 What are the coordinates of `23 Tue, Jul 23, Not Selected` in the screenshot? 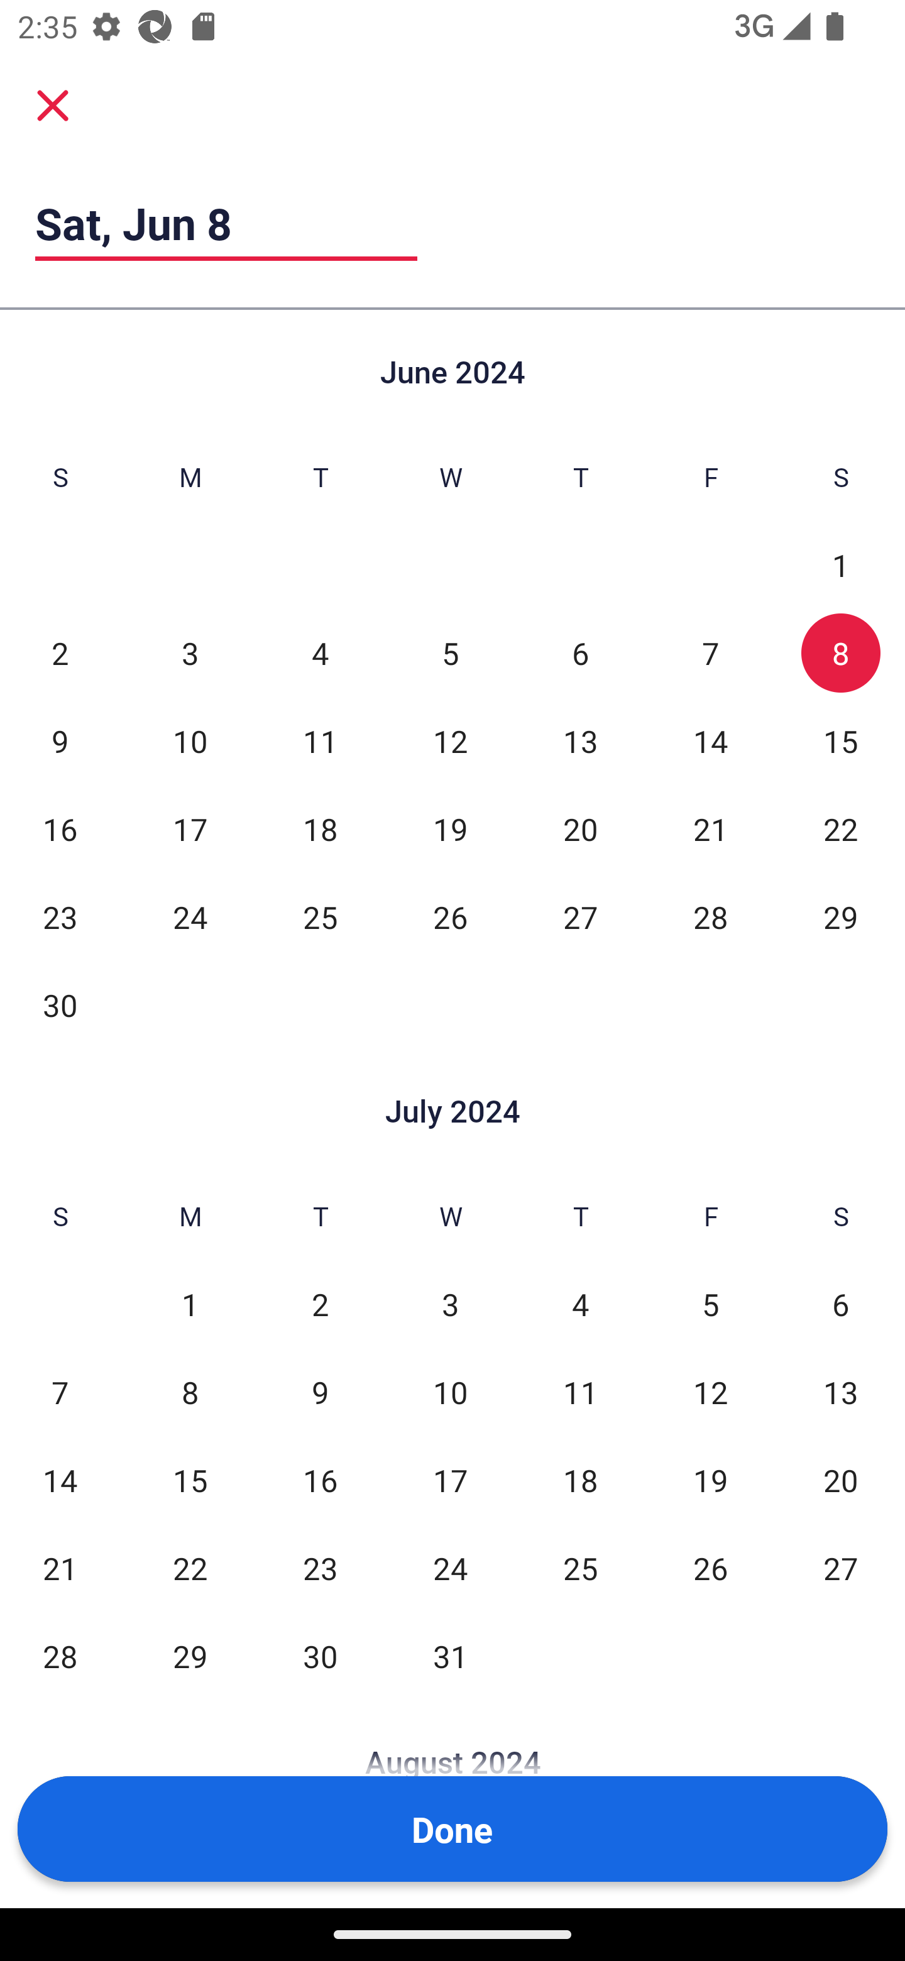 It's located at (321, 1568).